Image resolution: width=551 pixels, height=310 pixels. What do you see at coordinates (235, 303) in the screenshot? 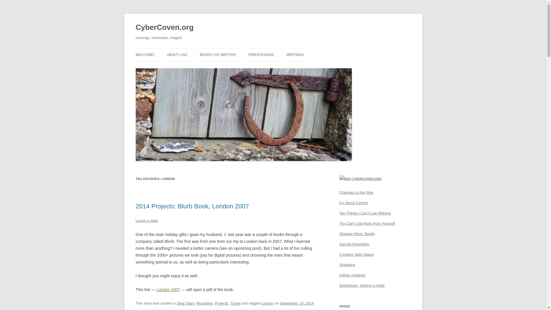
I see `Travel` at bounding box center [235, 303].